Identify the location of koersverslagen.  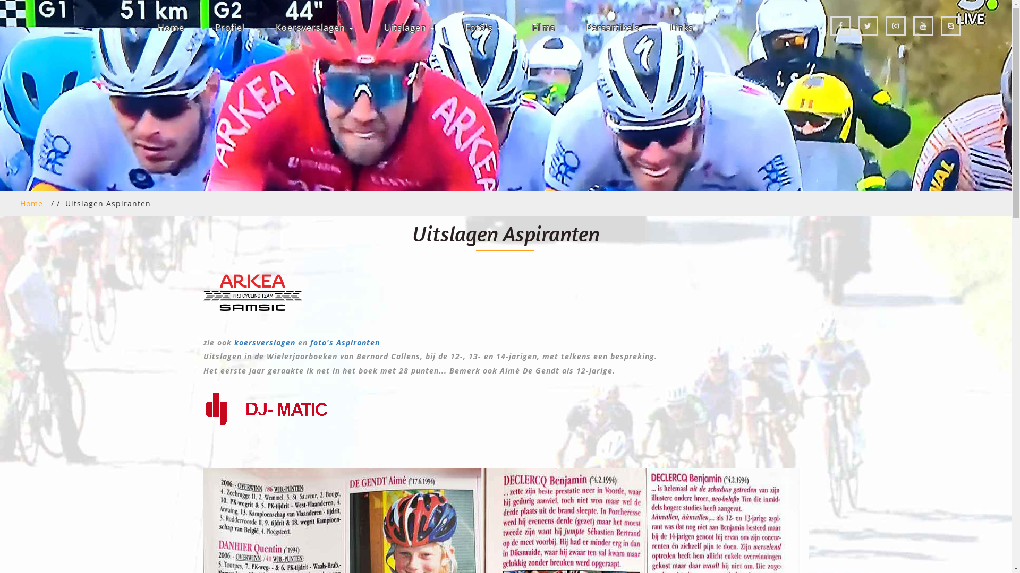
(266, 343).